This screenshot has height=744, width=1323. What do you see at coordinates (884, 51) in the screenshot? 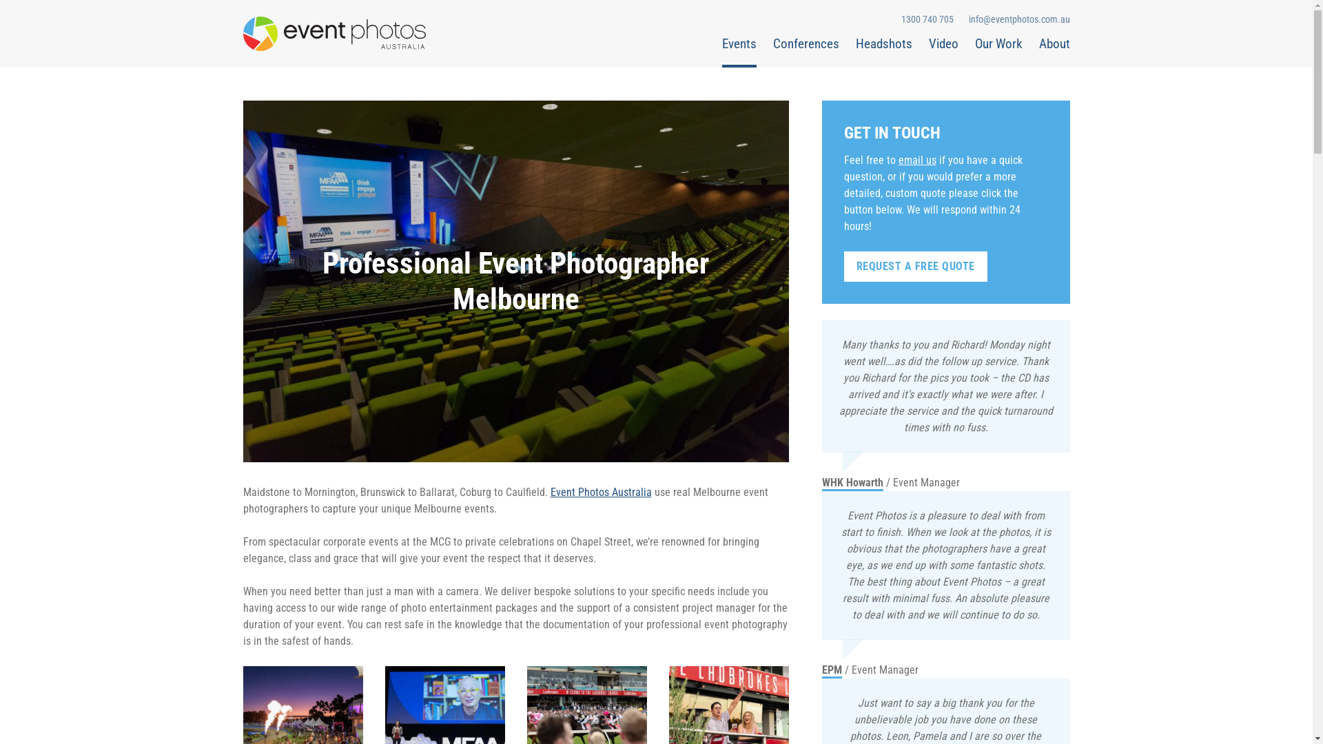
I see `Headshots` at bounding box center [884, 51].